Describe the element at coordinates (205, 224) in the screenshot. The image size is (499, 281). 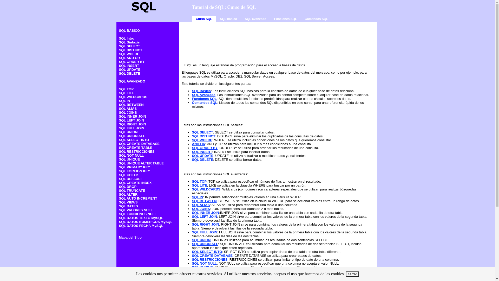
I see `SQL RIGHT JOIN` at that location.